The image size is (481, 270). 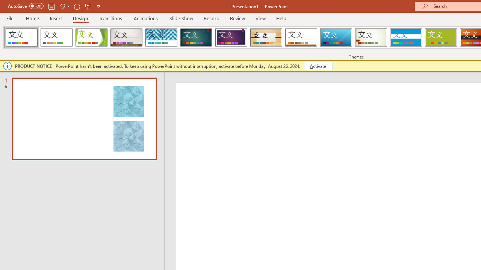 What do you see at coordinates (281, 18) in the screenshot?
I see `Help` at bounding box center [281, 18].